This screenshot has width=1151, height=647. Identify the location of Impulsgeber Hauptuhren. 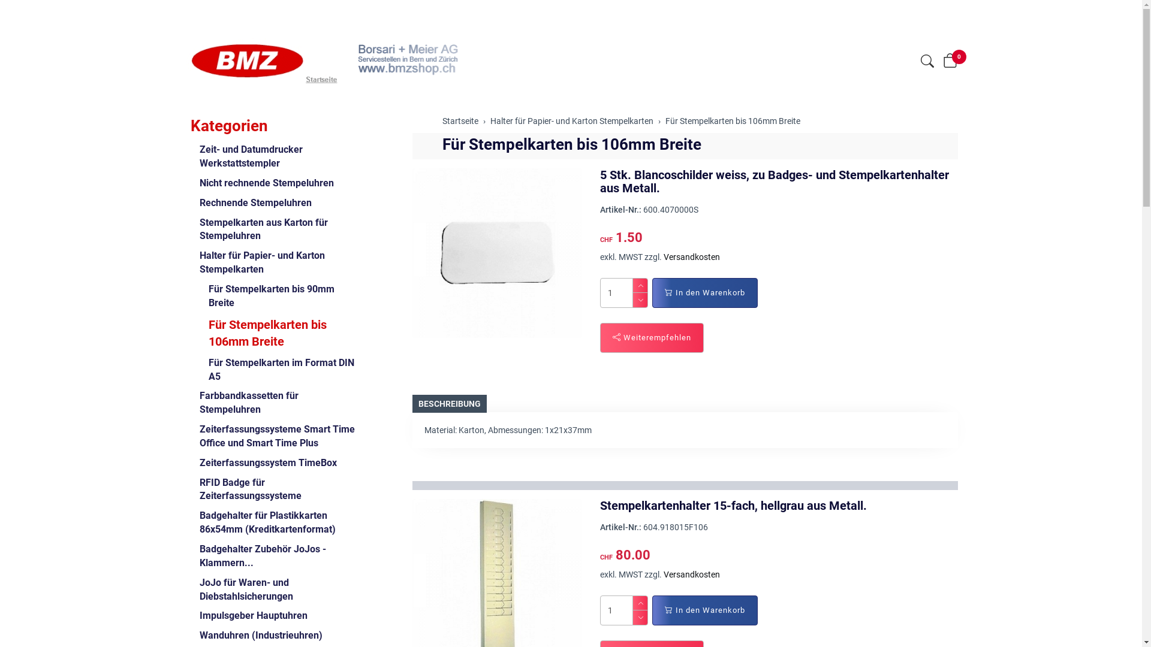
(275, 616).